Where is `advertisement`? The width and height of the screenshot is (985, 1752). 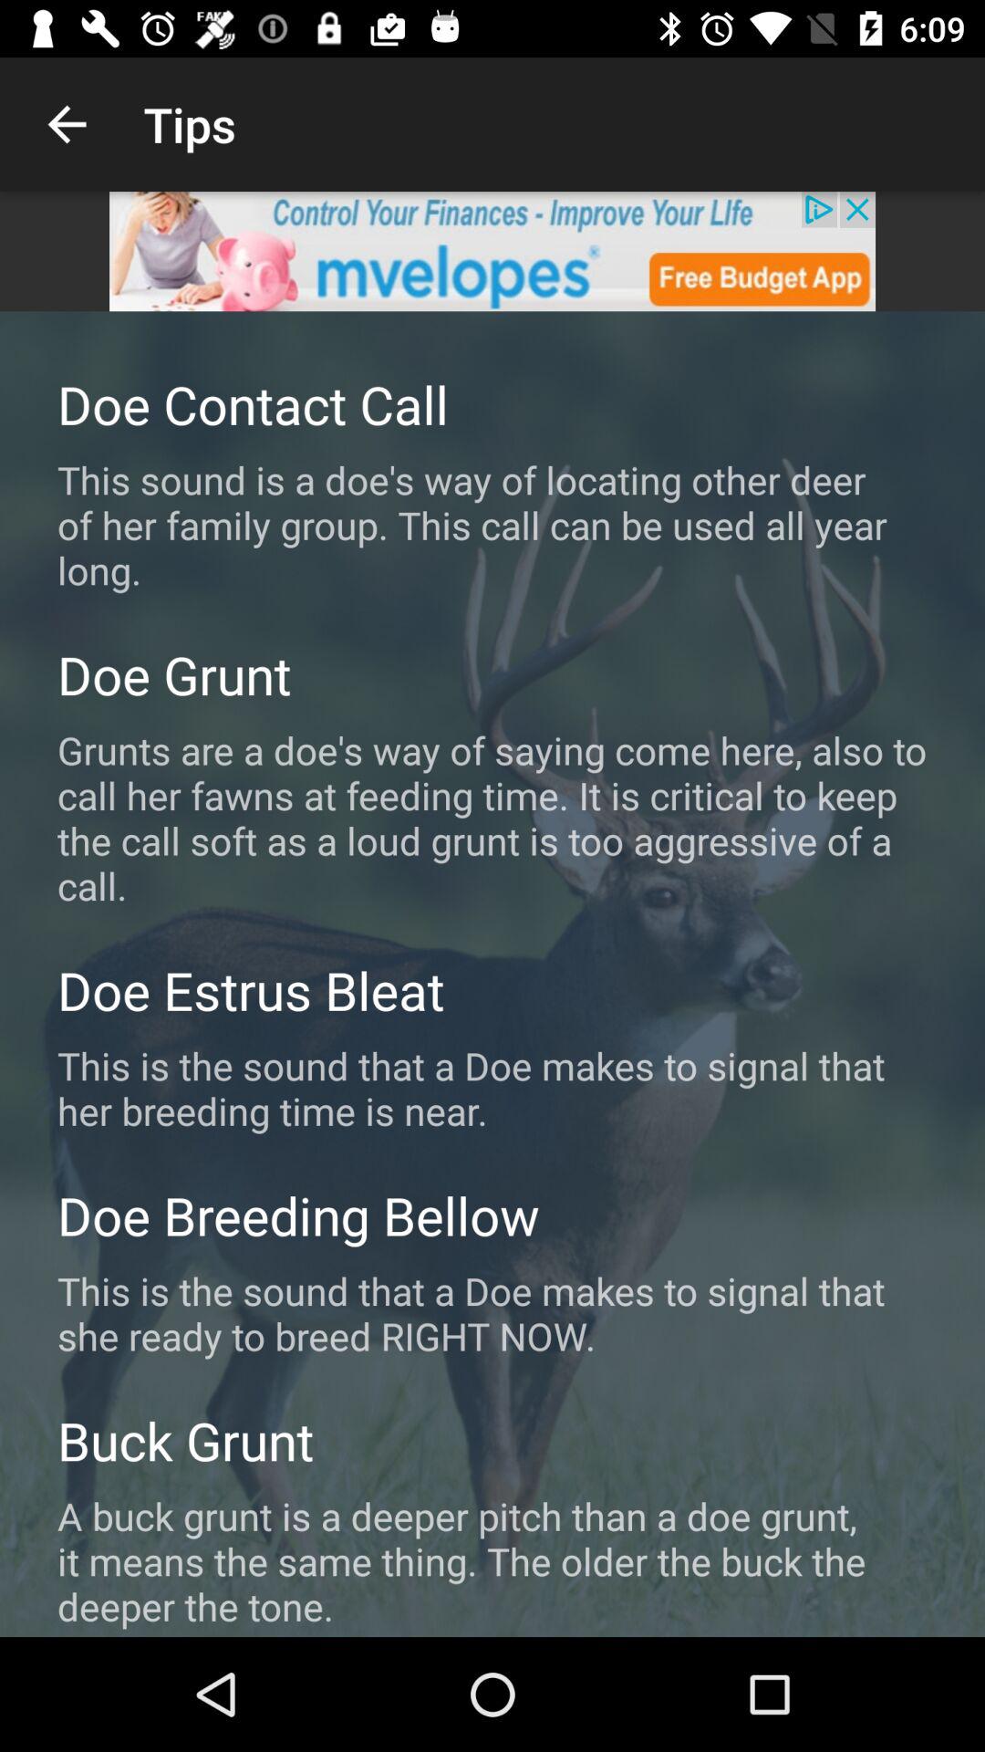 advertisement is located at coordinates (493, 252).